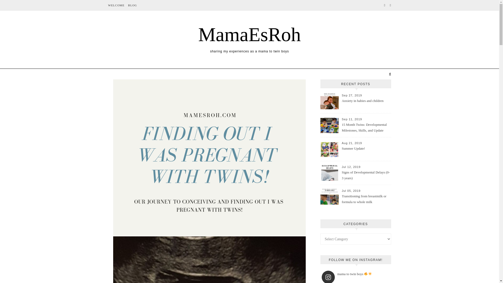  What do you see at coordinates (366, 199) in the screenshot?
I see `Transitioning from breastmilk or formula to whole milk` at bounding box center [366, 199].